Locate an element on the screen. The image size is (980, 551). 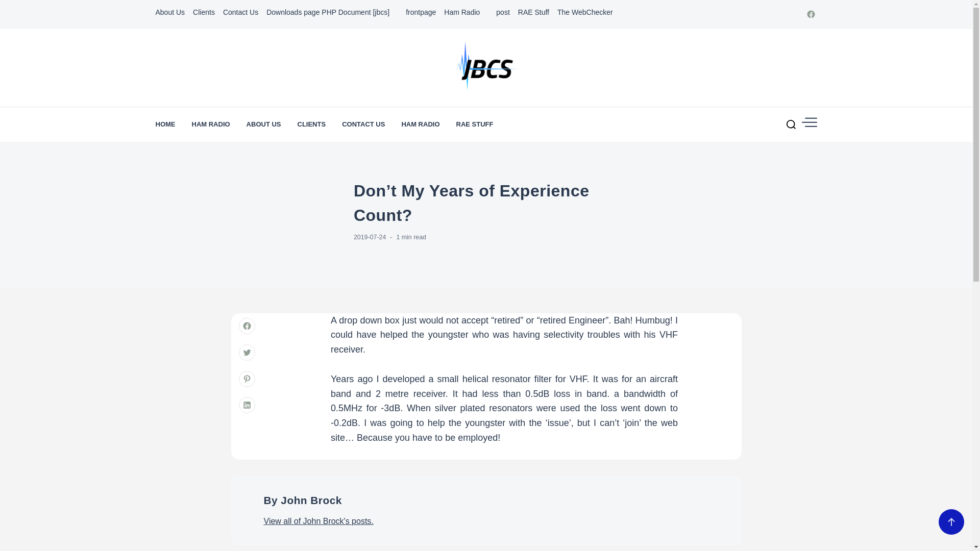
Contact Us is located at coordinates (241, 12).